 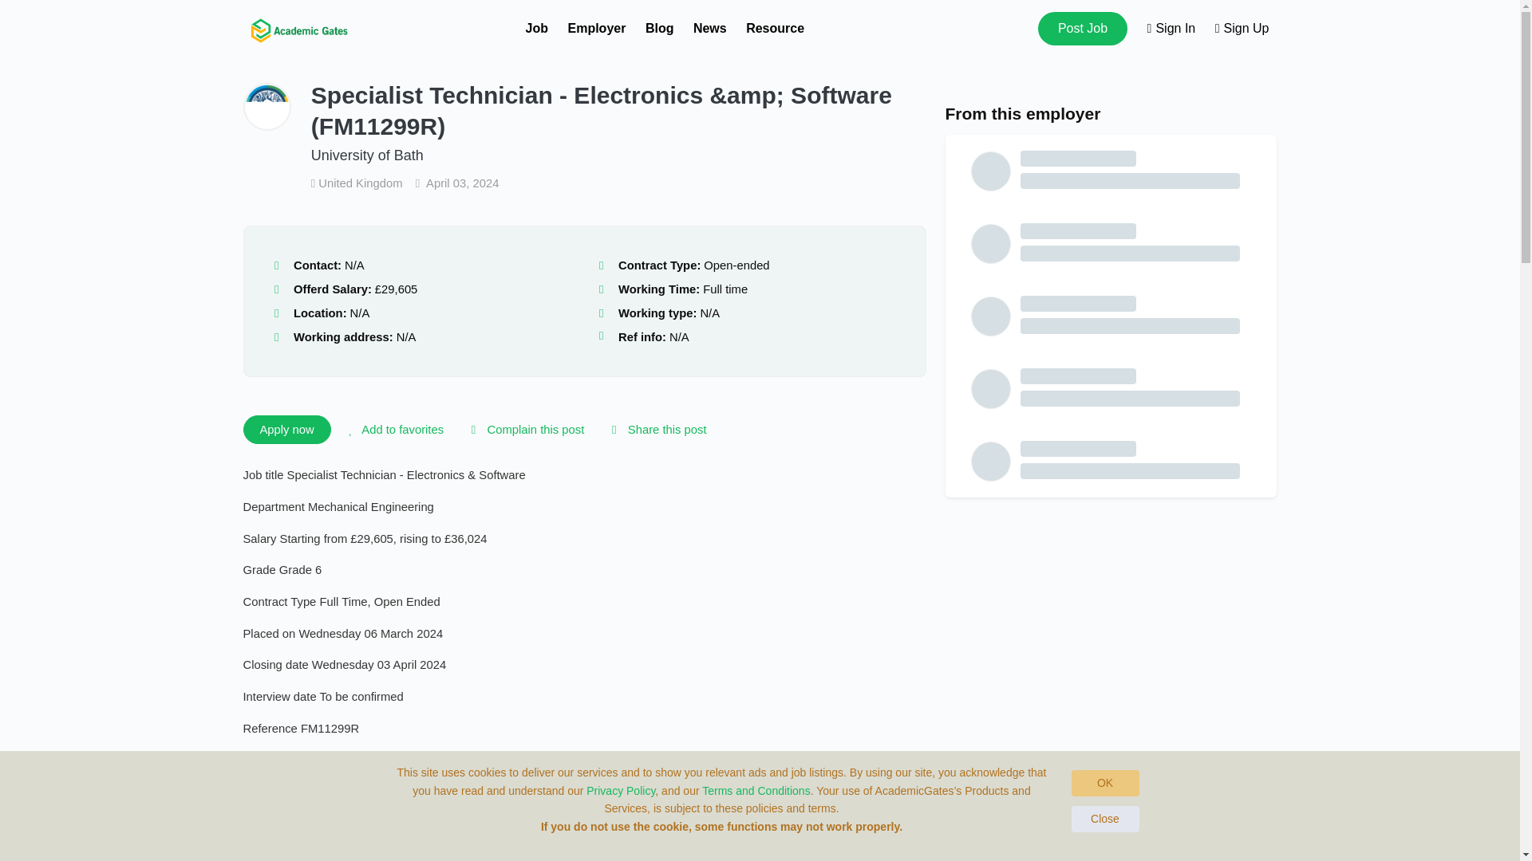 What do you see at coordinates (1111, 631) in the screenshot?
I see `Advertisement` at bounding box center [1111, 631].